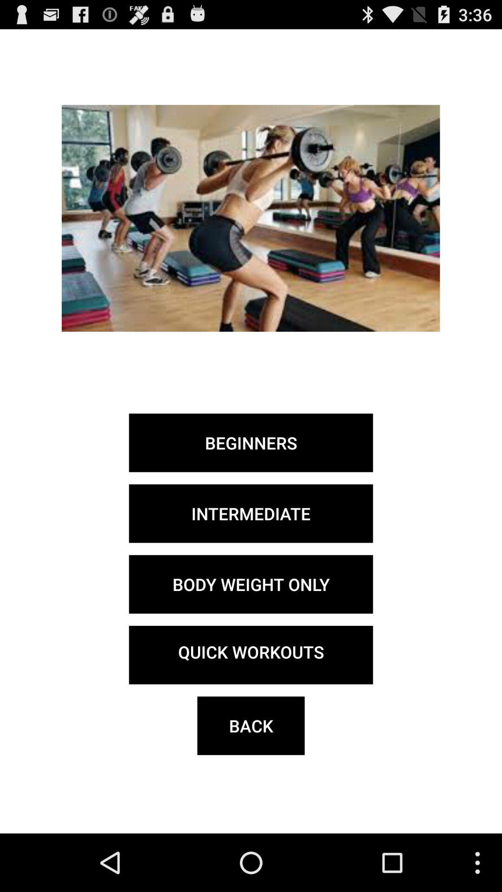  Describe the element at coordinates (251, 443) in the screenshot. I see `turn on the beginners item` at that location.